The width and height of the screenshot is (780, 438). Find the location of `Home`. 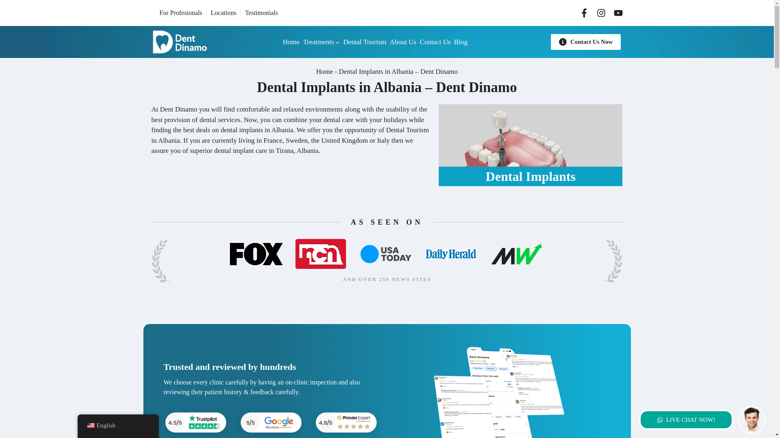

Home is located at coordinates (291, 42).